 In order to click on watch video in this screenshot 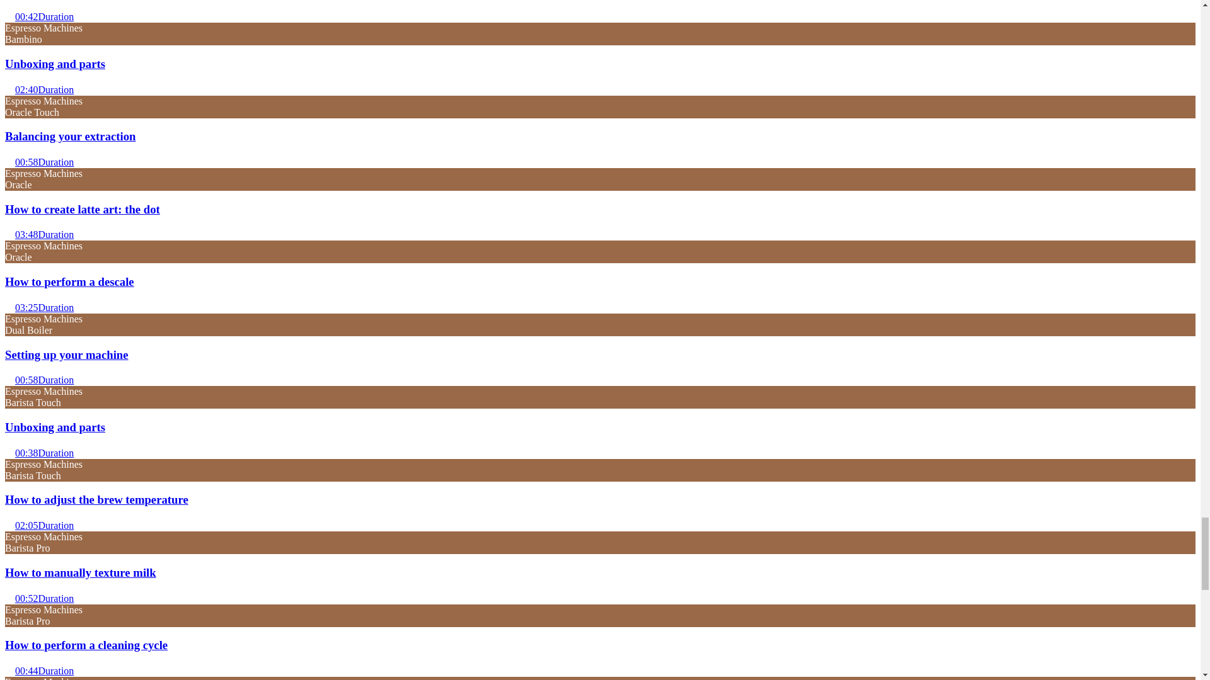, I will do `click(9, 233)`.